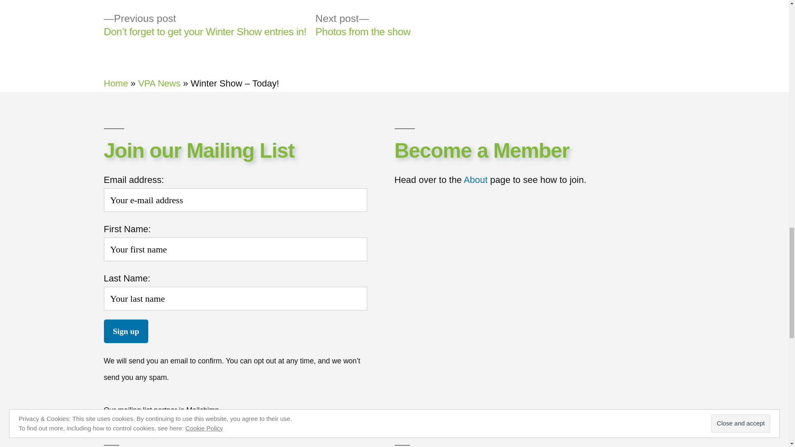  Describe the element at coordinates (116, 83) in the screenshot. I see `Home` at that location.